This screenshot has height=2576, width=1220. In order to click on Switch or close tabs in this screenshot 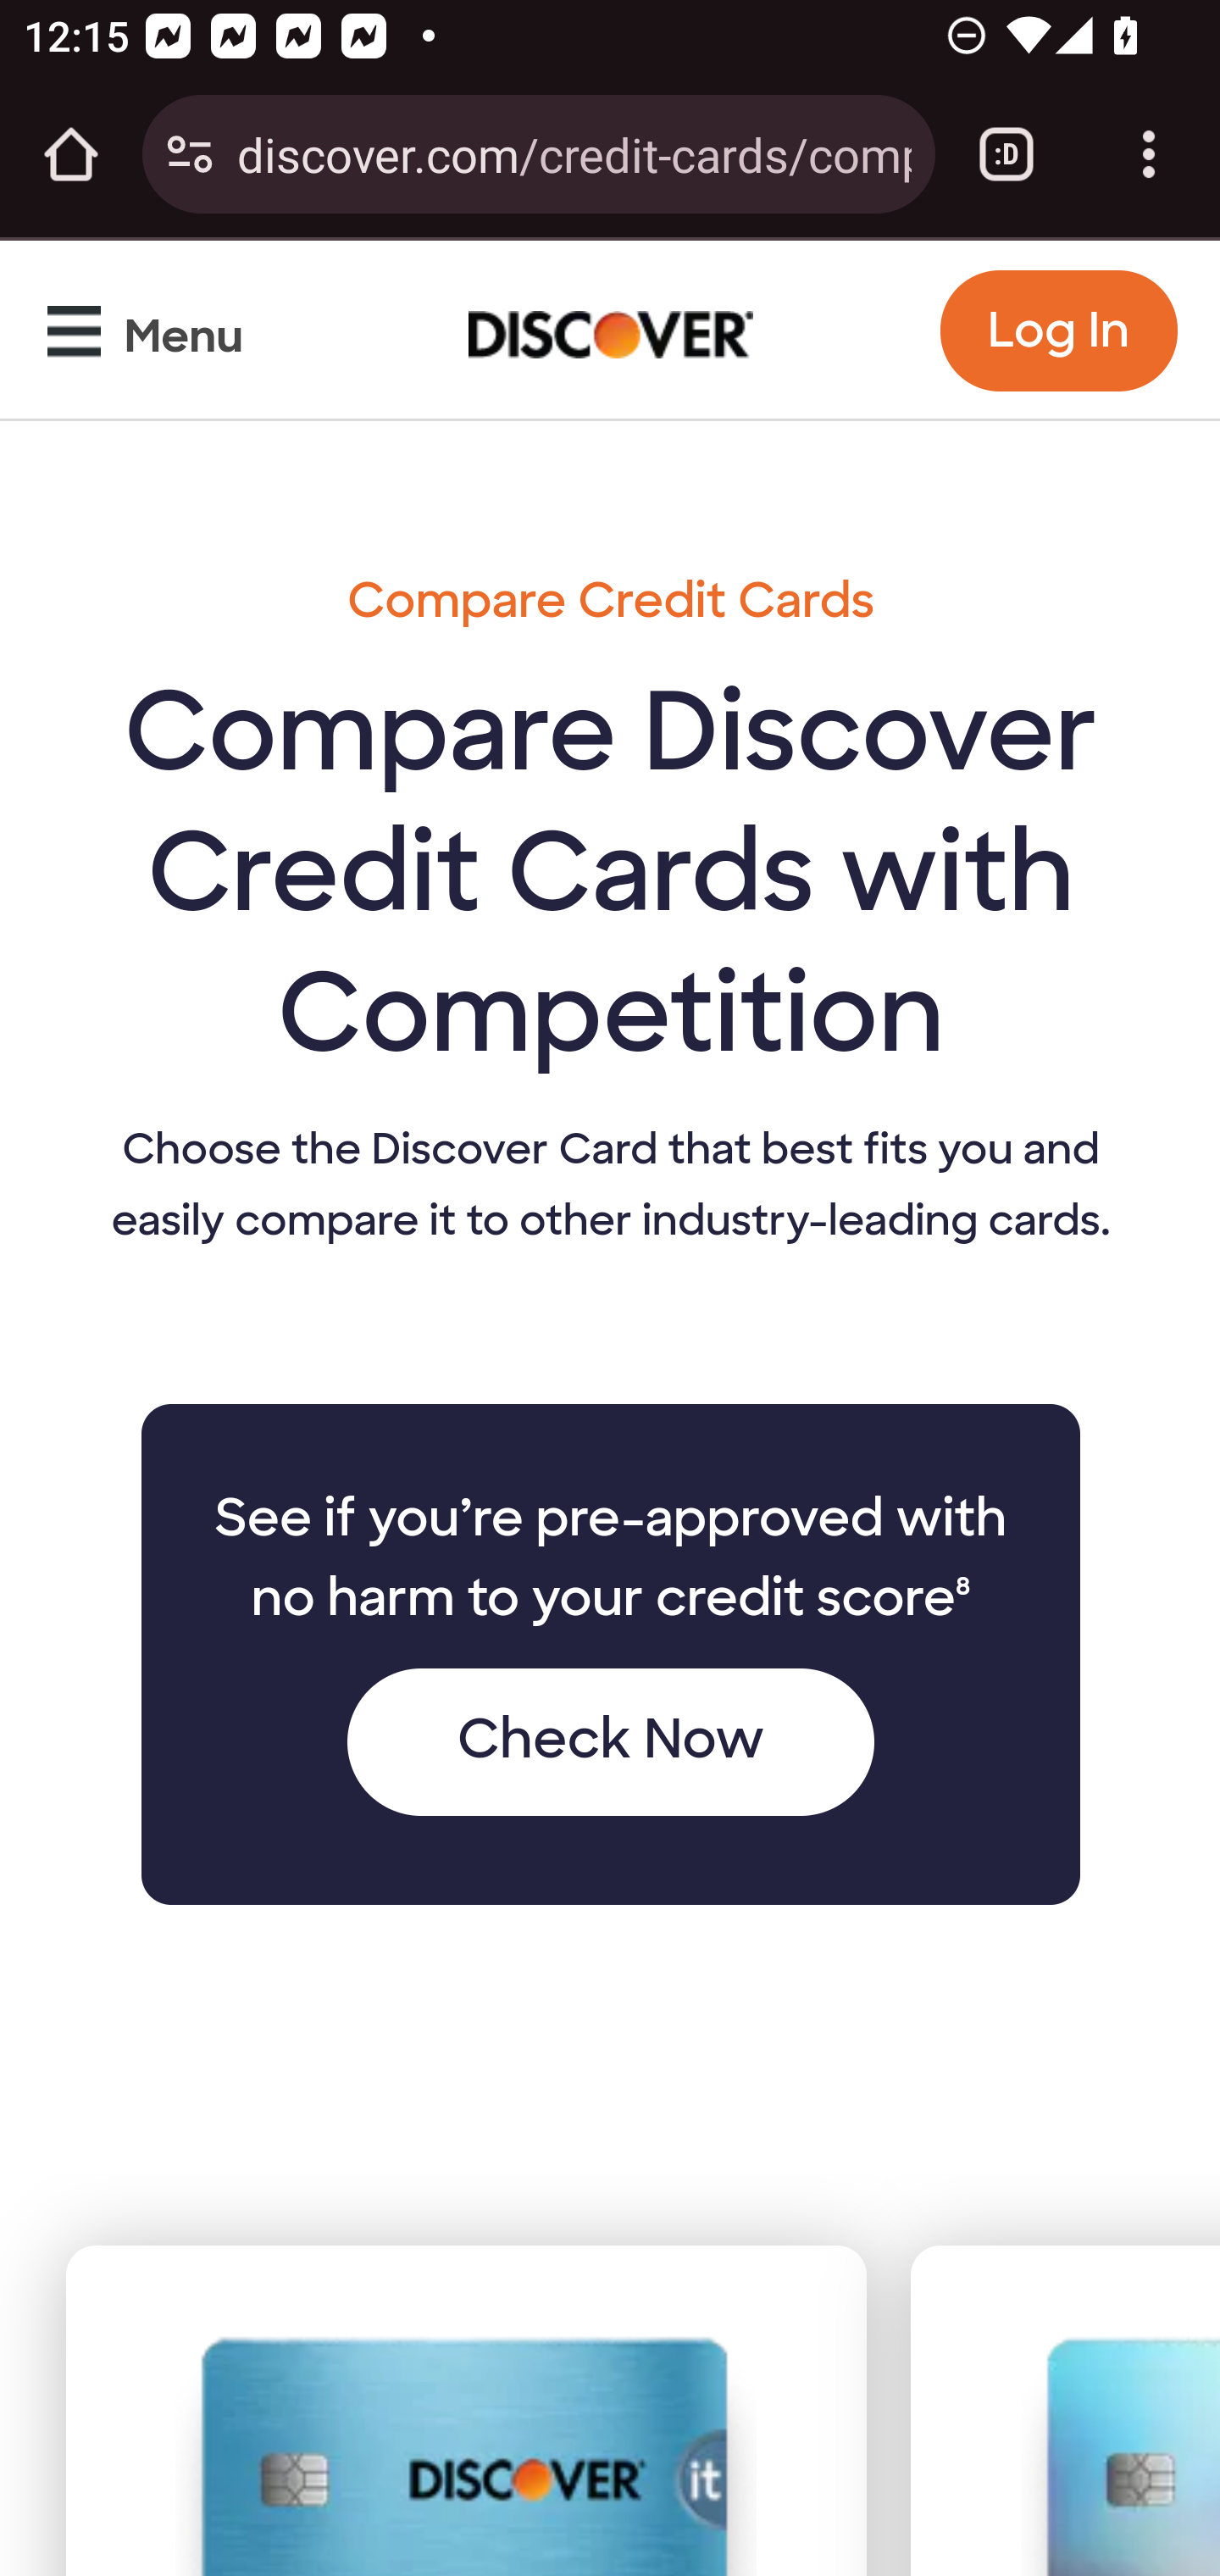, I will do `click(1006, 154)`.